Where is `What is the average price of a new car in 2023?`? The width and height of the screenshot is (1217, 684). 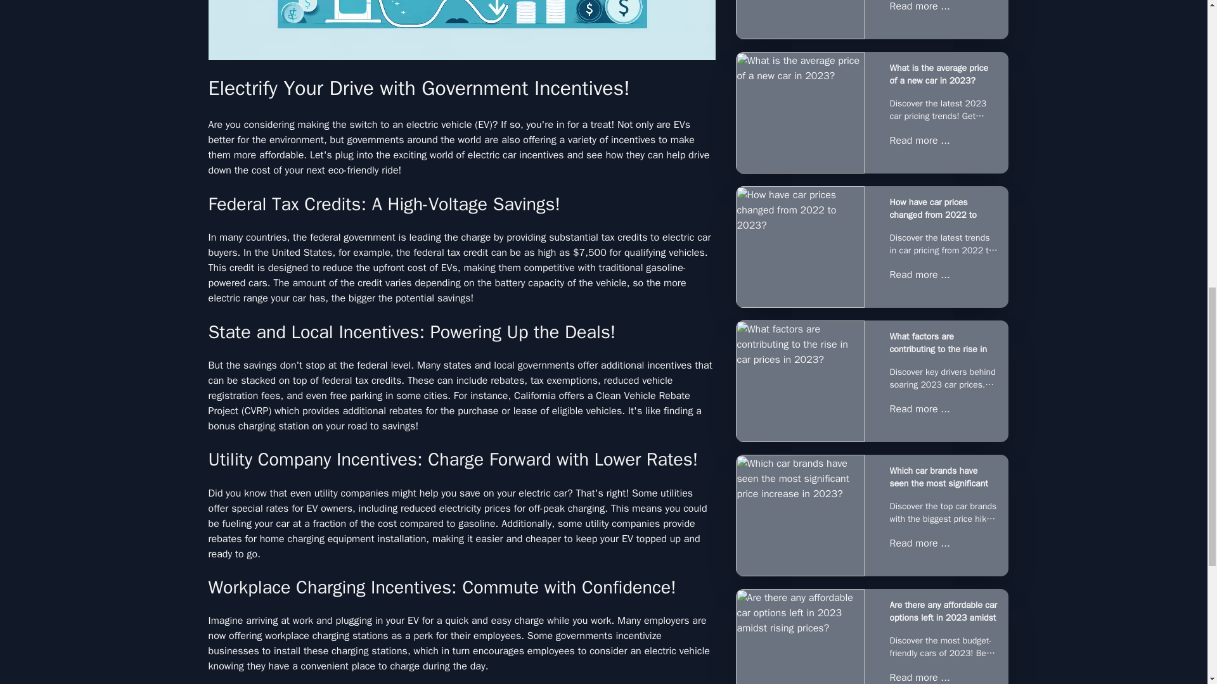 What is the average price of a new car in 2023? is located at coordinates (943, 75).